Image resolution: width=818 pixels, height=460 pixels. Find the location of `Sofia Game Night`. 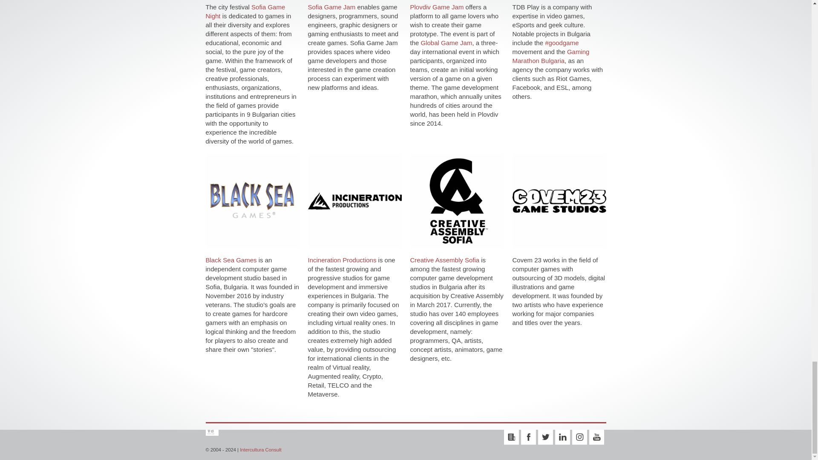

Sofia Game Night is located at coordinates (245, 11).